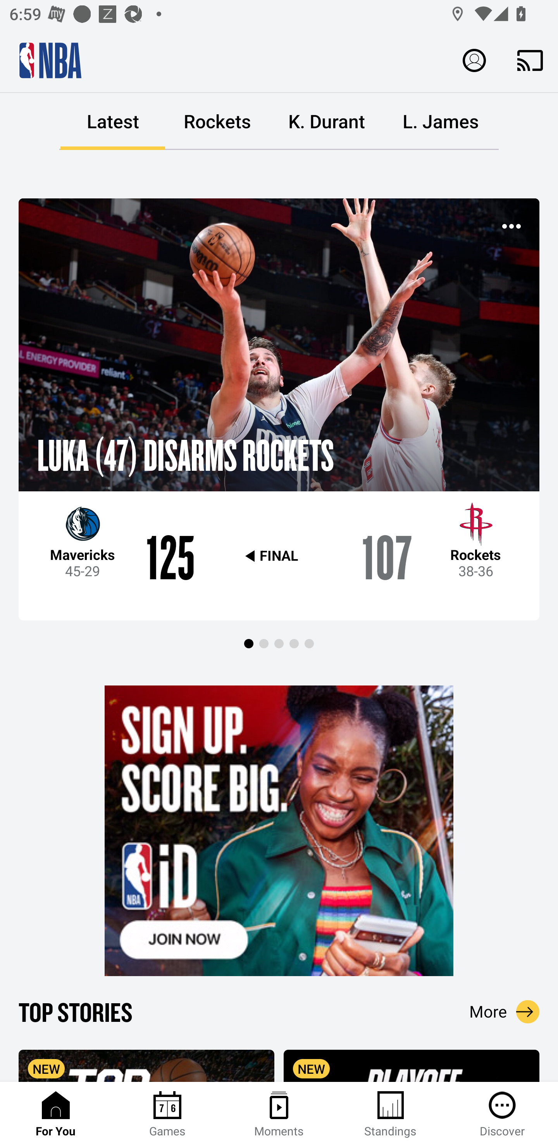 Image resolution: width=558 pixels, height=1147 pixels. Describe the element at coordinates (441, 122) in the screenshot. I see `L. James` at that location.